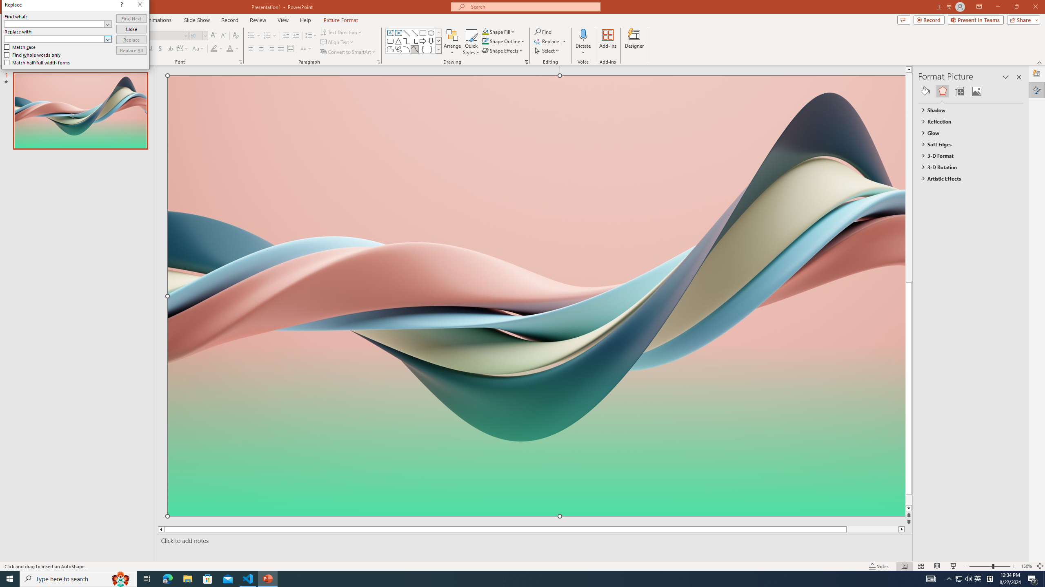  Describe the element at coordinates (967, 144) in the screenshot. I see `Soft Edges` at that location.